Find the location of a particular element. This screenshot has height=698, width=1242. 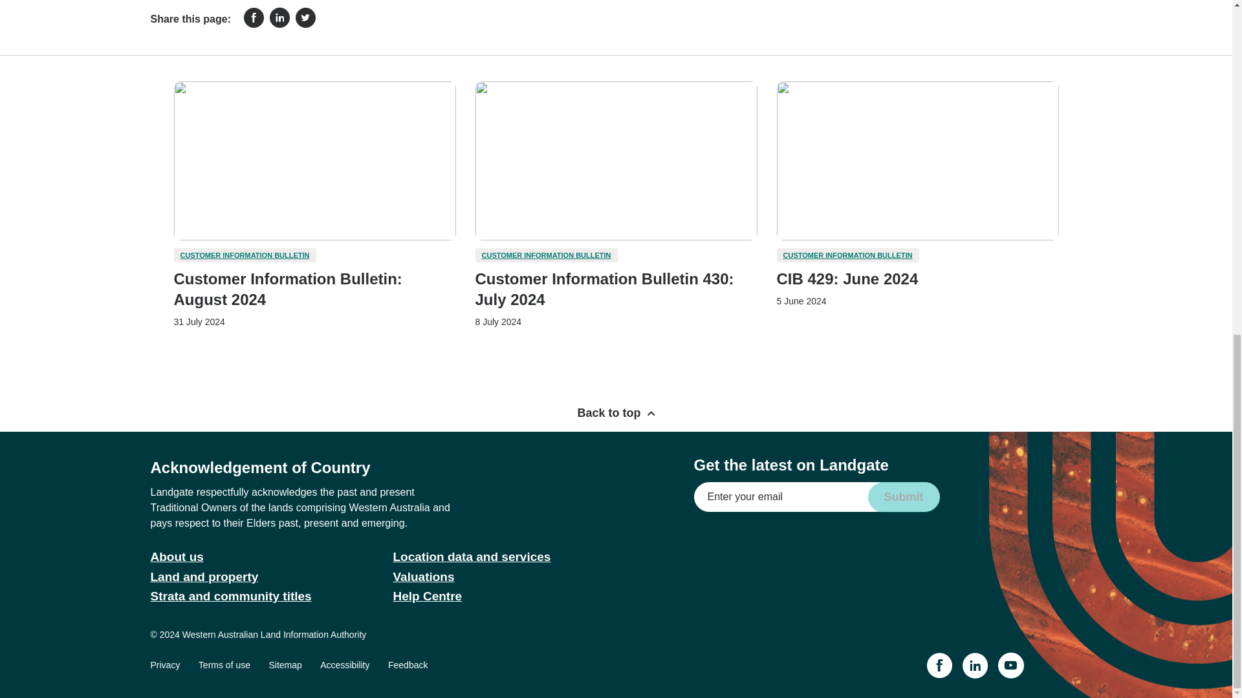

Valuations is located at coordinates (424, 576).